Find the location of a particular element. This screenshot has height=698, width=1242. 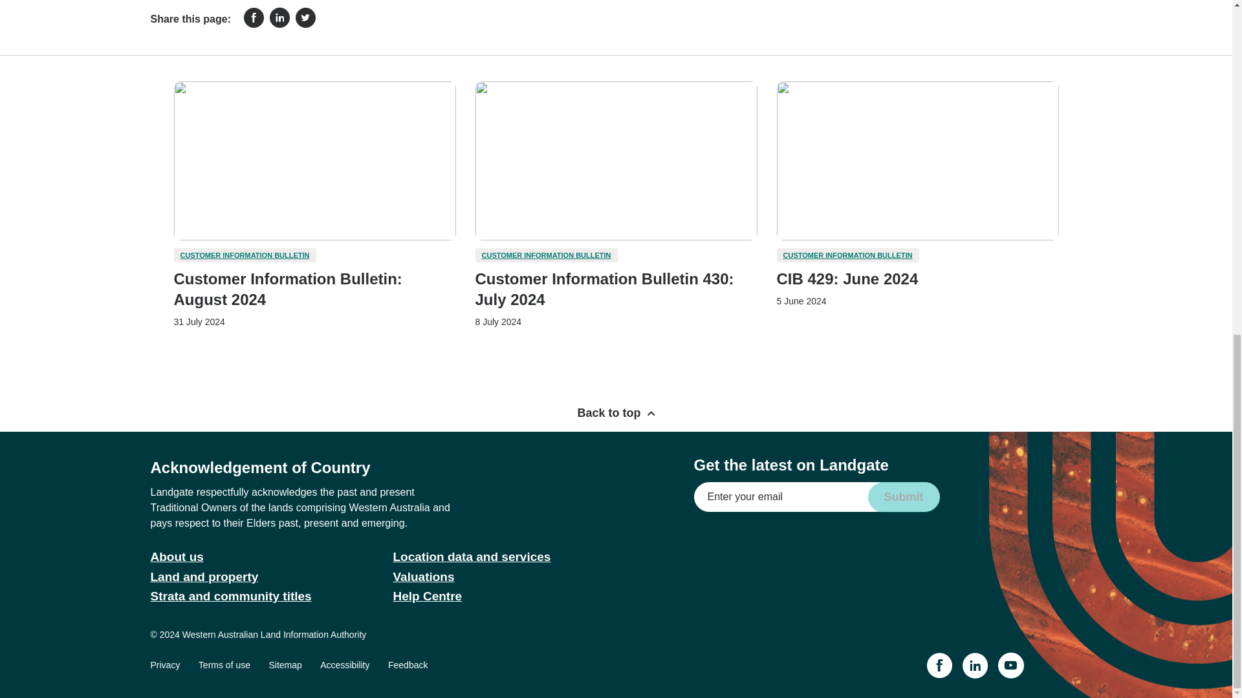

Valuations is located at coordinates (424, 576).